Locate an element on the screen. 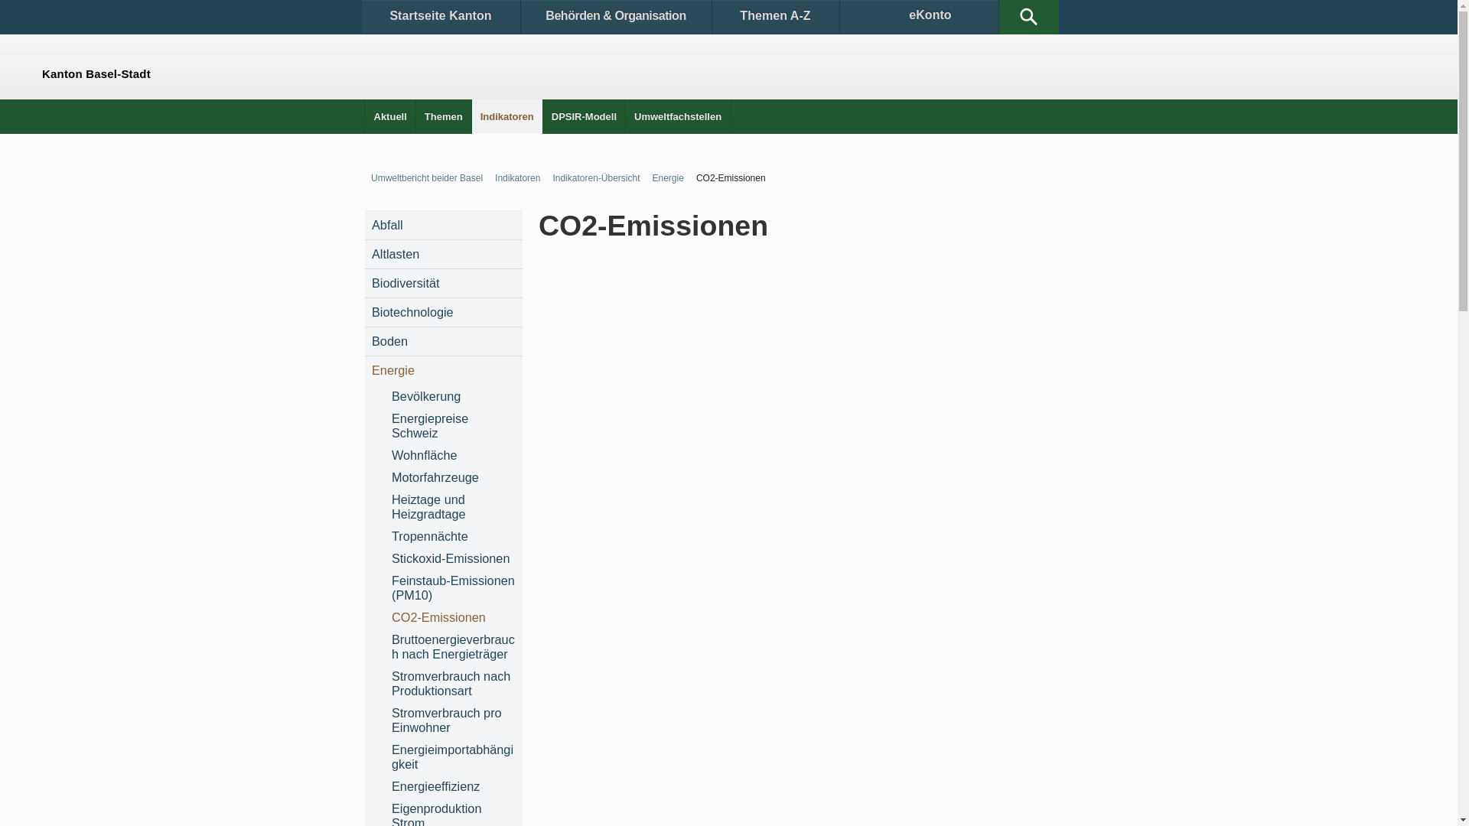 This screenshot has width=1469, height=826. Biotechnologie is located at coordinates (444, 312).